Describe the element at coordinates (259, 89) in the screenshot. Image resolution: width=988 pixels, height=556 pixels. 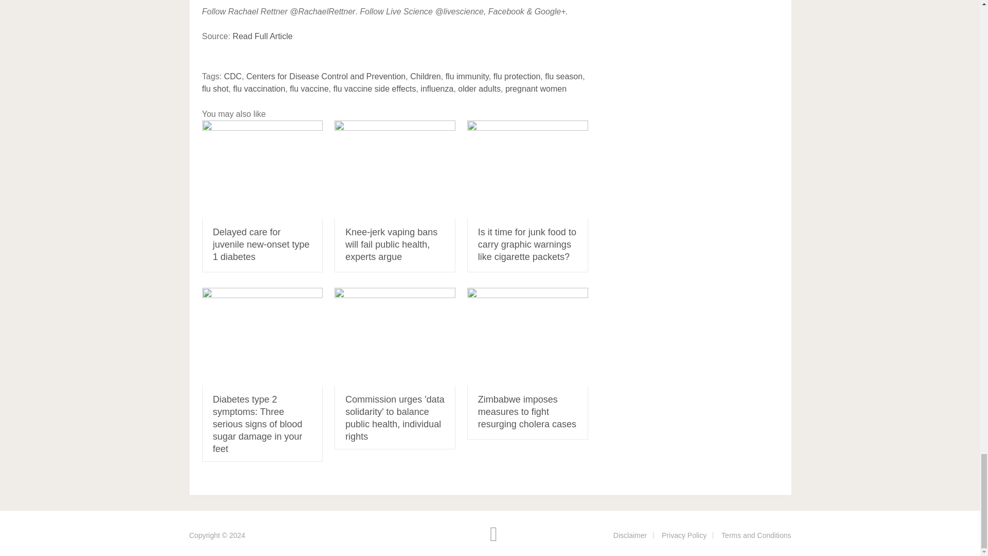
I see `flu vaccination` at that location.